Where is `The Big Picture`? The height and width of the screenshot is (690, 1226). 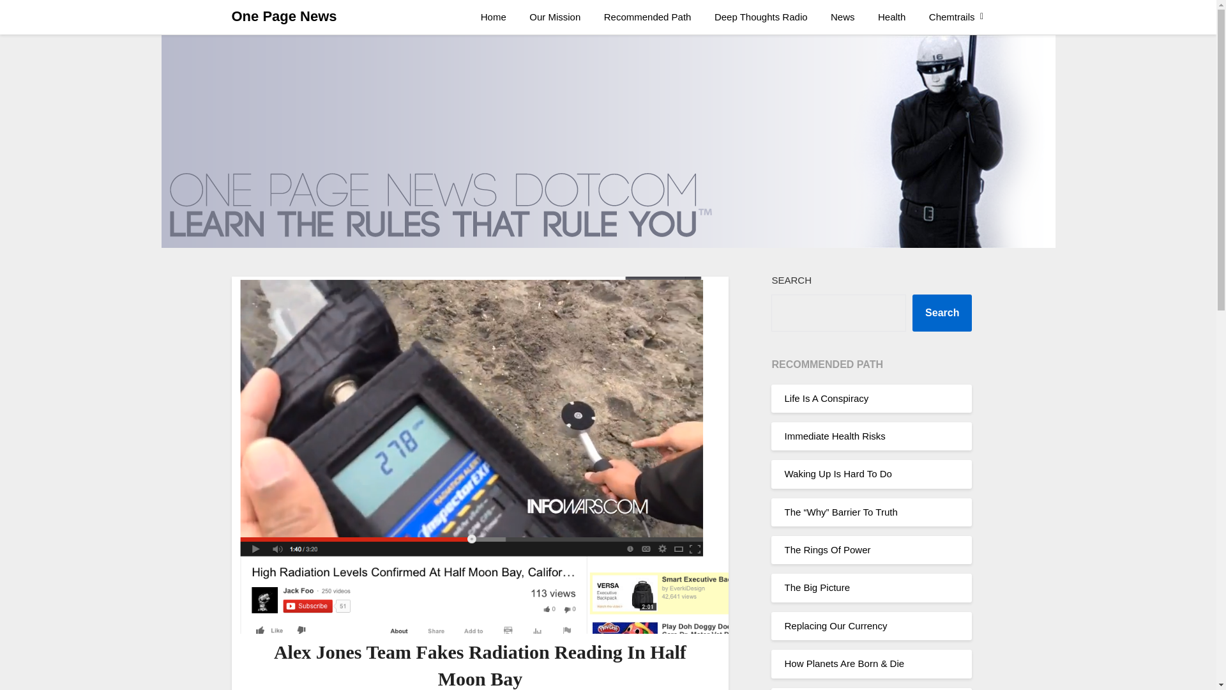
The Big Picture is located at coordinates (817, 587).